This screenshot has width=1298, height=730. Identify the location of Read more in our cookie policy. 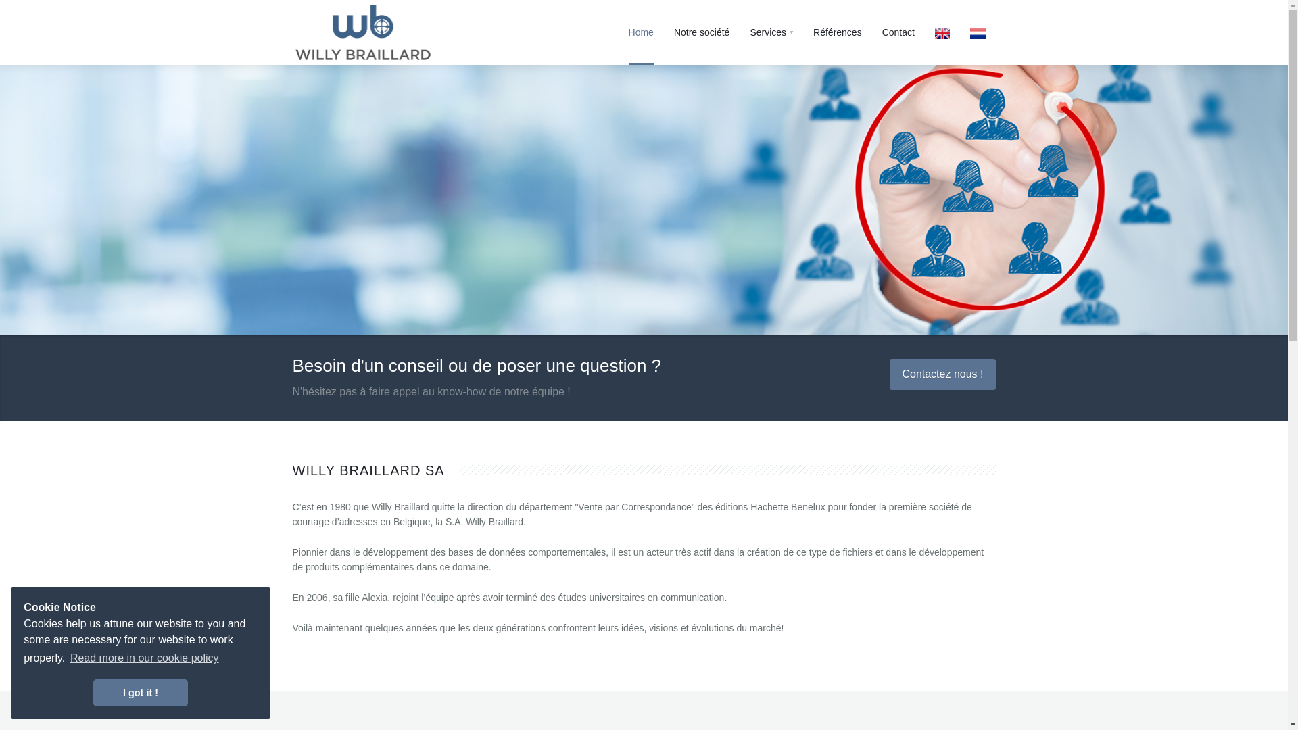
(145, 658).